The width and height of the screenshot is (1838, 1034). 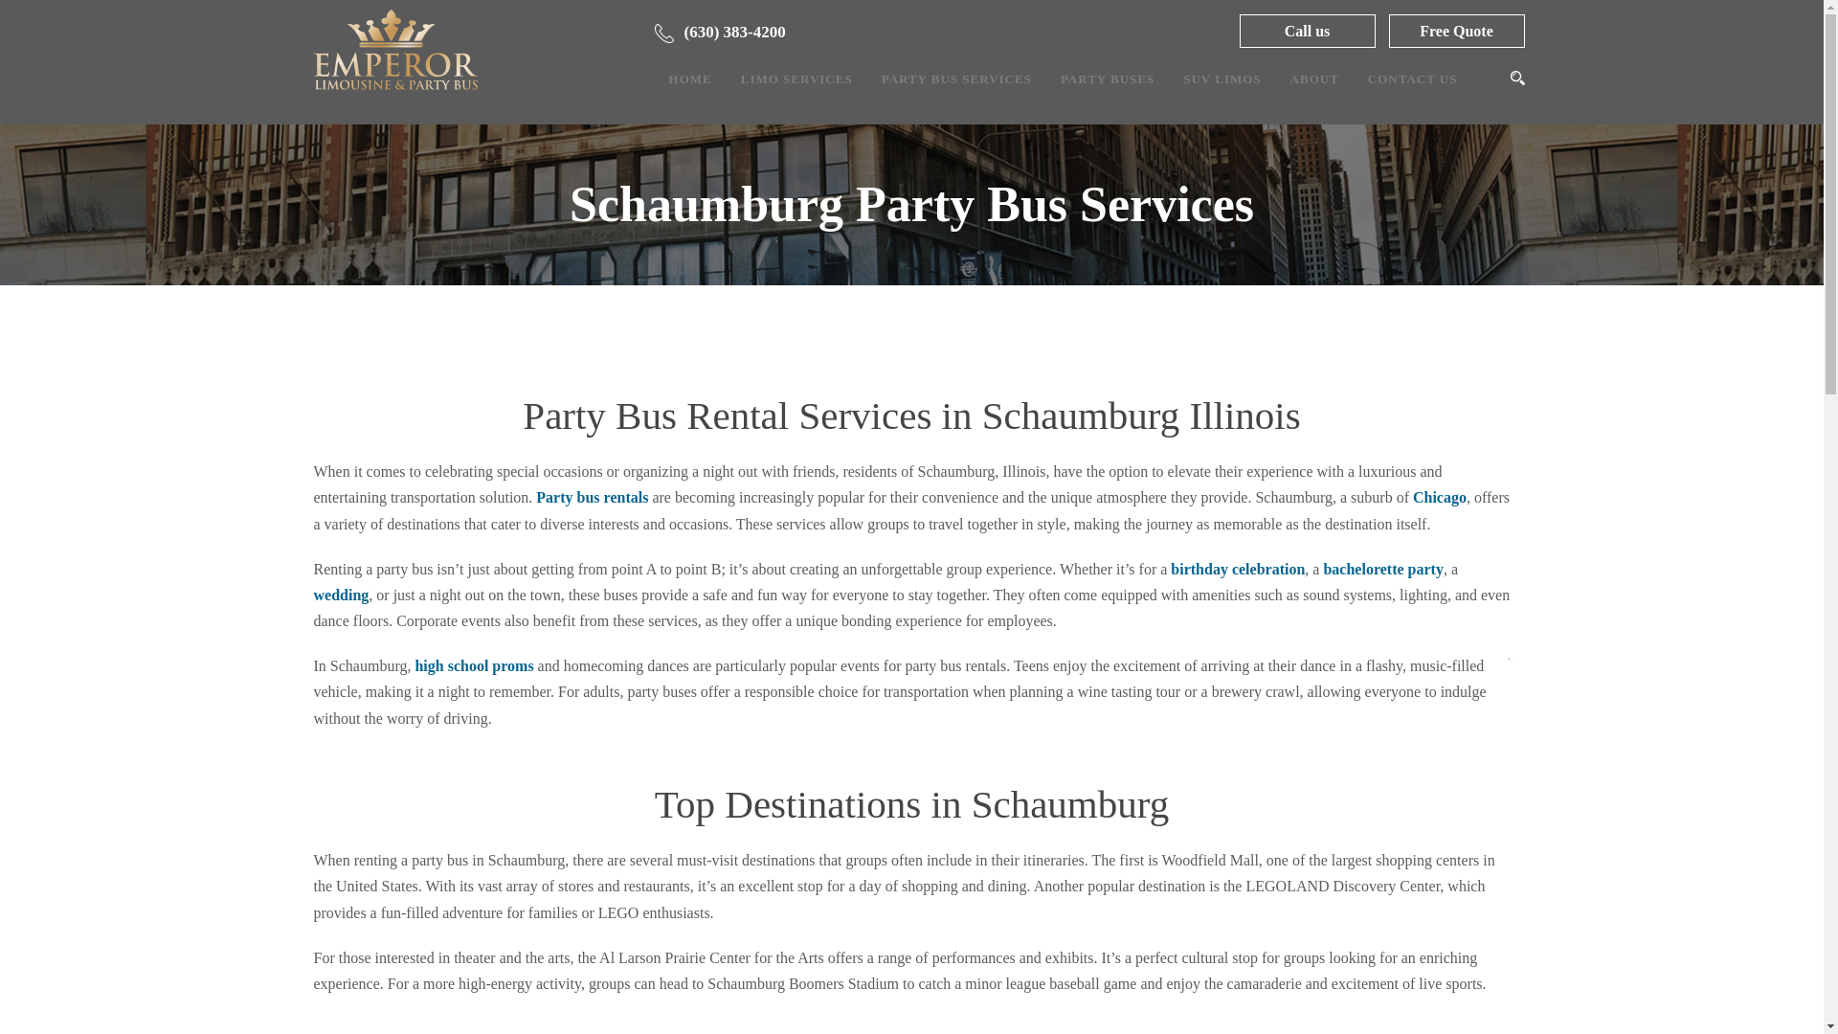 I want to click on Submit, so click(x=1141, y=234).